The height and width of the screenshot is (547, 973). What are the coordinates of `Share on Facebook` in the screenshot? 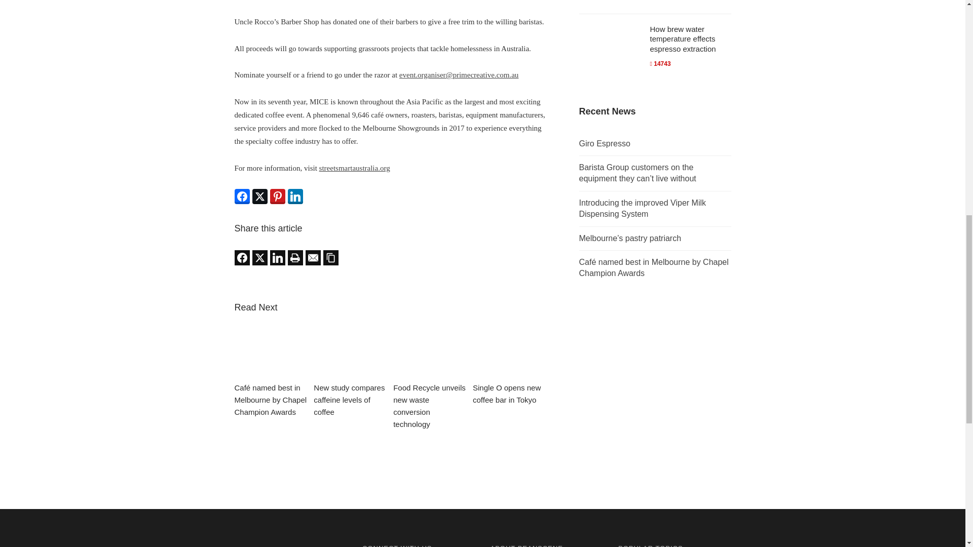 It's located at (241, 196).